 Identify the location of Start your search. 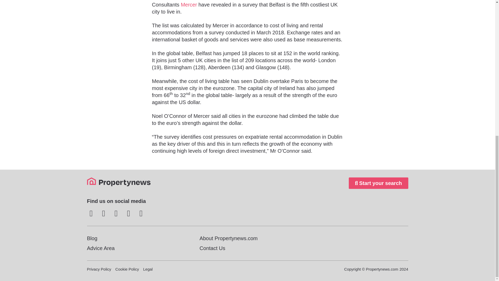
(378, 183).